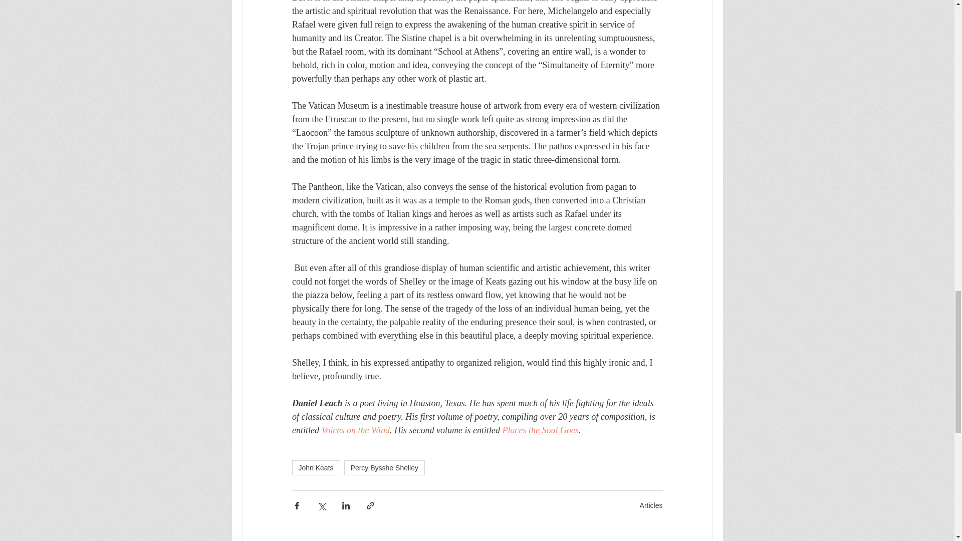 This screenshot has width=962, height=541. What do you see at coordinates (651, 505) in the screenshot?
I see `Articles` at bounding box center [651, 505].